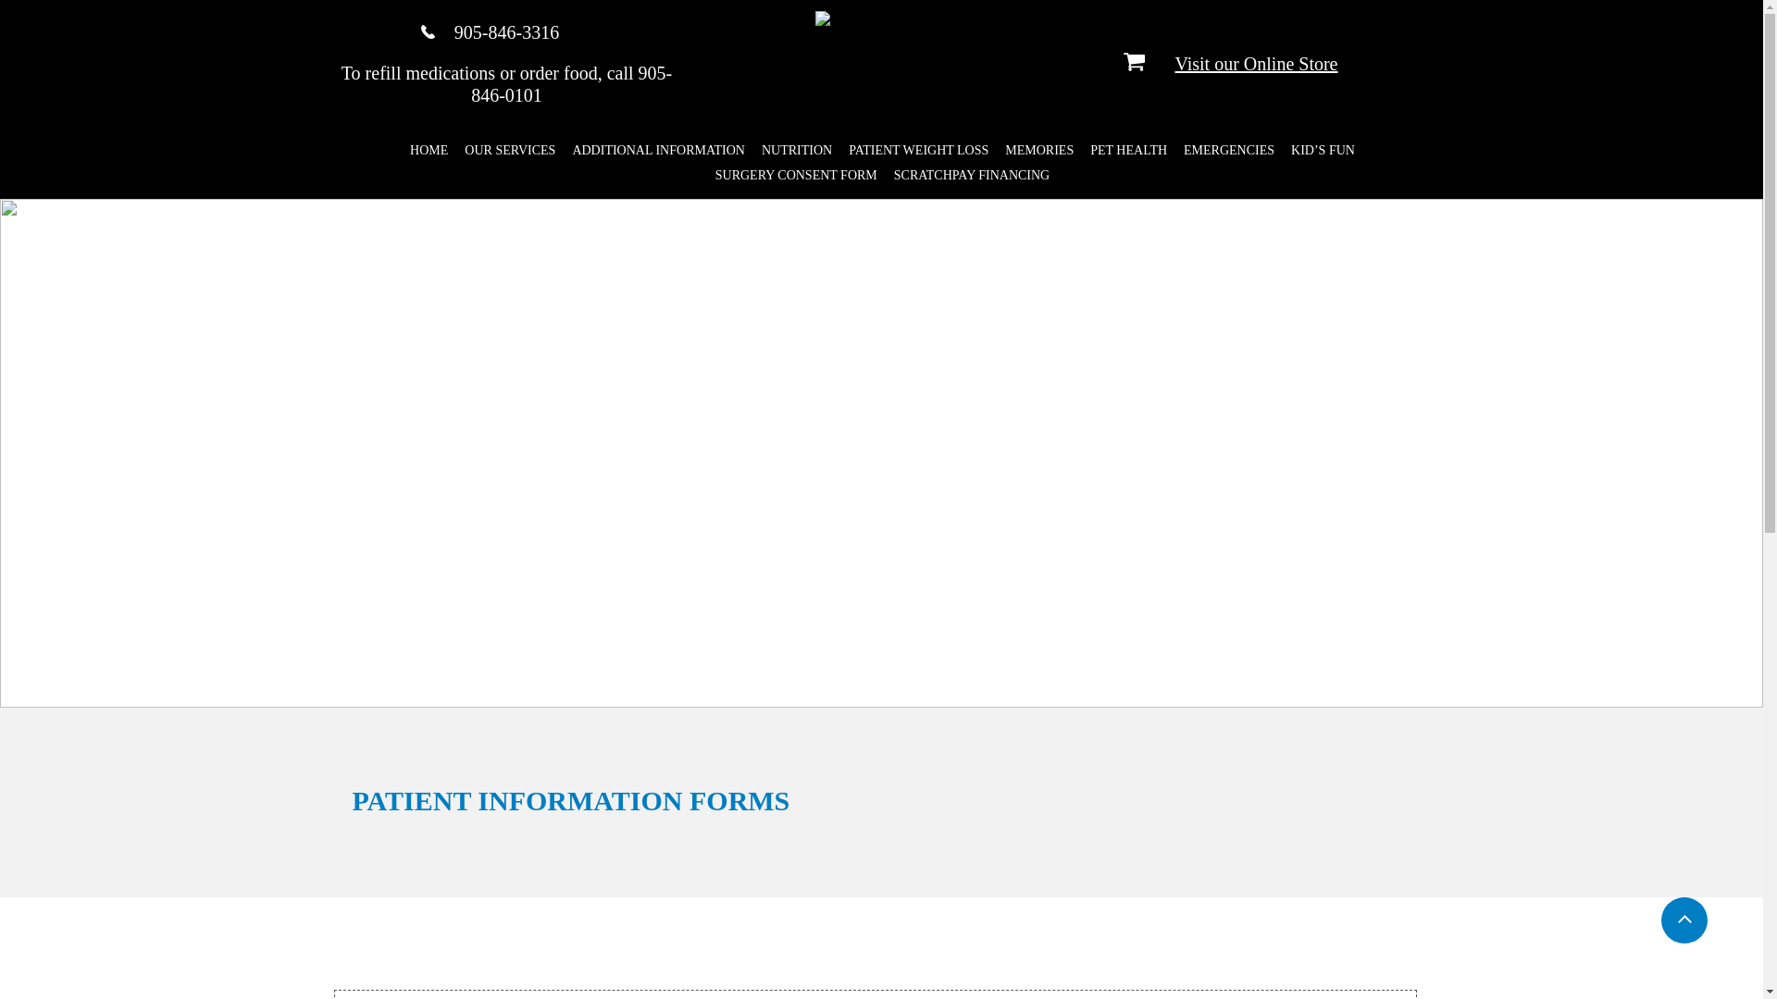 This screenshot has width=1777, height=999. I want to click on HOME, so click(428, 150).